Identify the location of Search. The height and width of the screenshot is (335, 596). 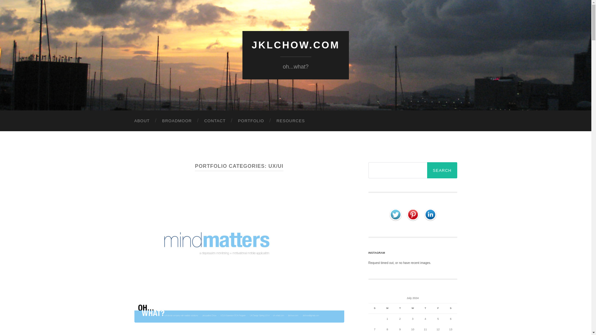
(442, 170).